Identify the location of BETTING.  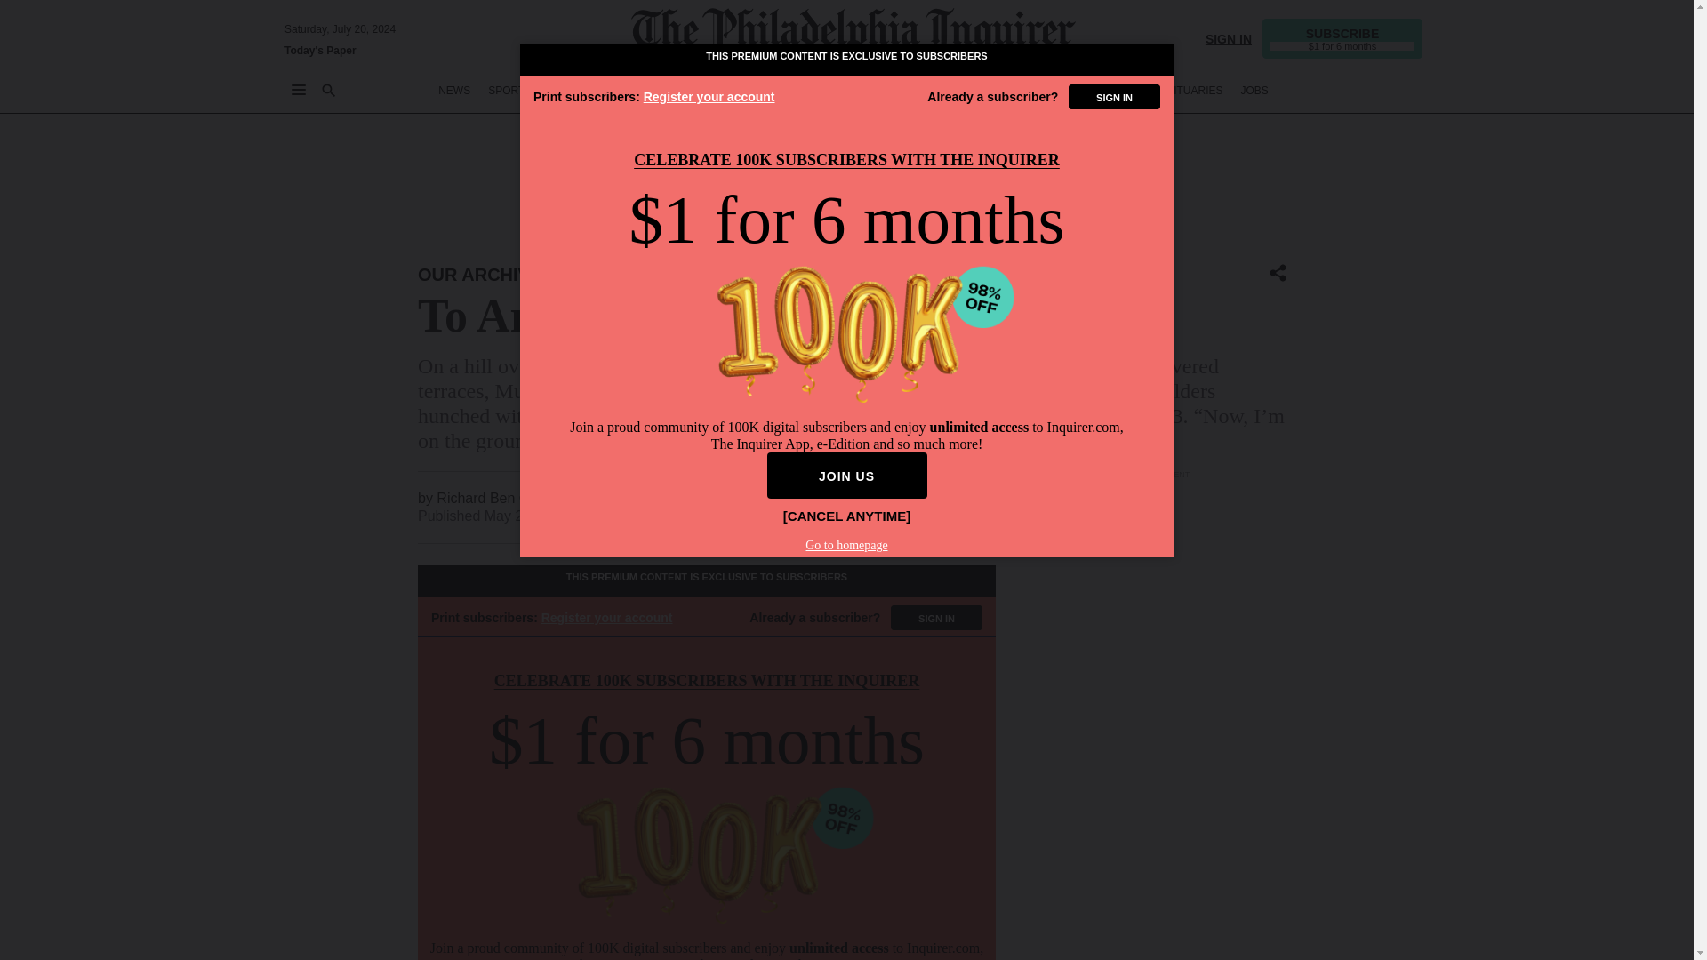
(573, 91).